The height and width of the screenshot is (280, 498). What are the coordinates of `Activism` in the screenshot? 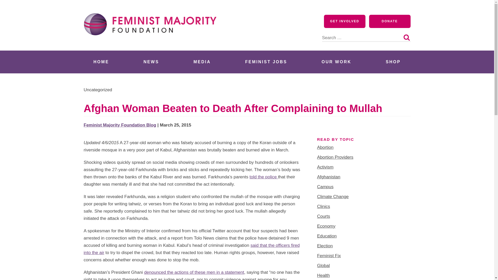 It's located at (325, 167).